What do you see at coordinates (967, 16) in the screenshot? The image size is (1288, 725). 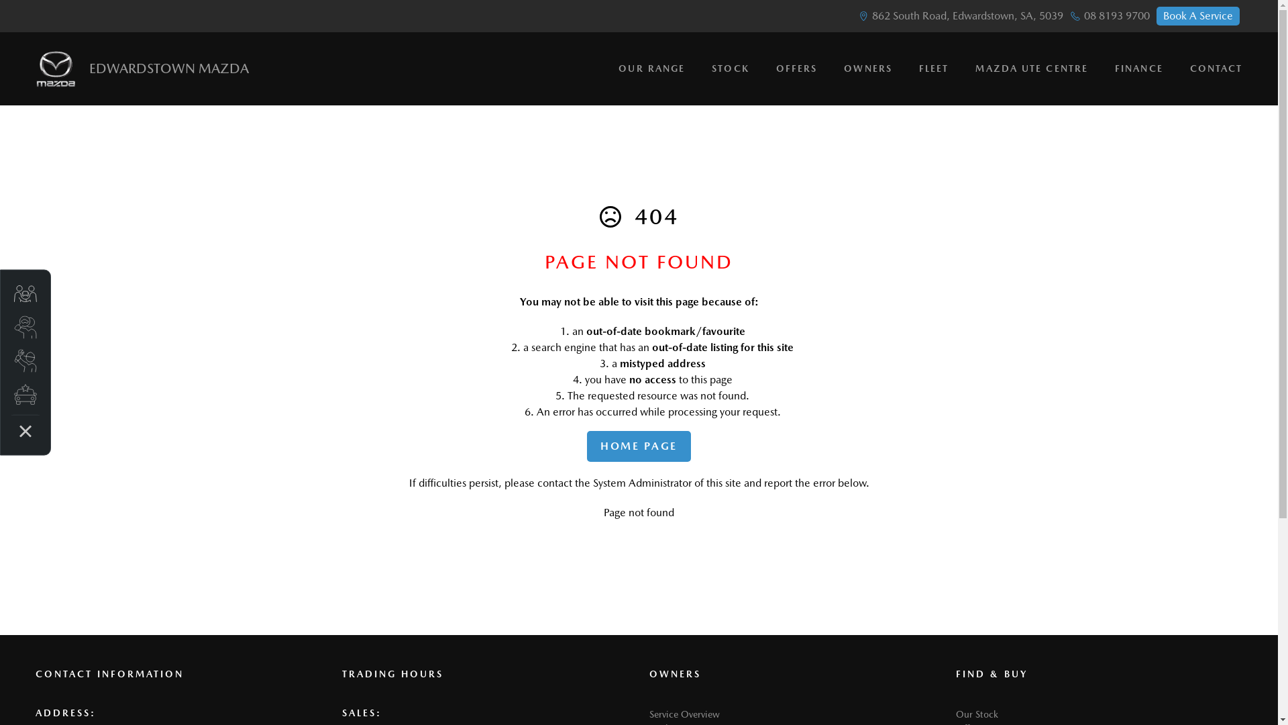 I see `862 South Road, Edwardstown, SA, 5039` at bounding box center [967, 16].